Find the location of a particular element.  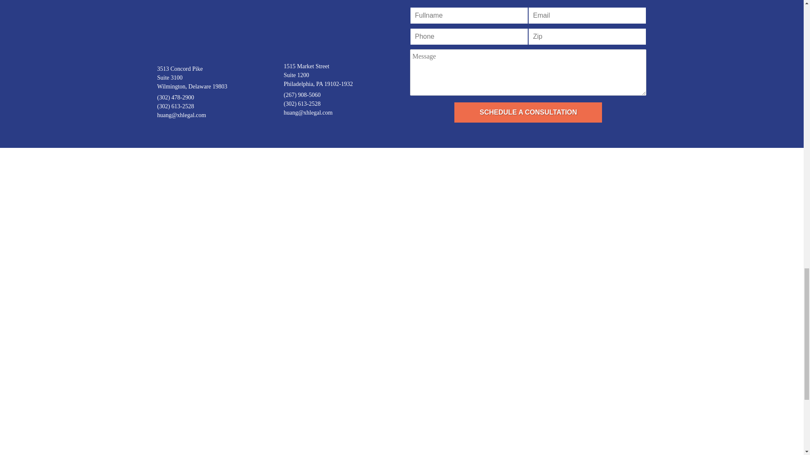

Schedule A Consultation is located at coordinates (528, 112).